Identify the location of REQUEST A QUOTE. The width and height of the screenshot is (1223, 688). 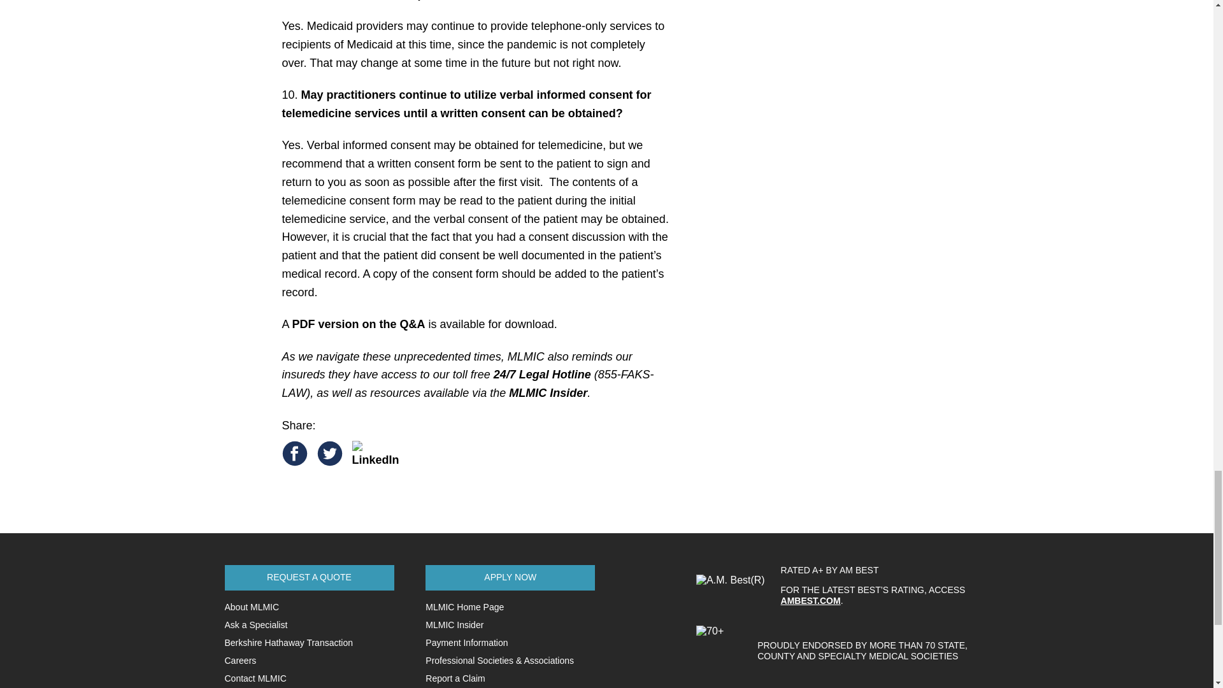
(308, 577).